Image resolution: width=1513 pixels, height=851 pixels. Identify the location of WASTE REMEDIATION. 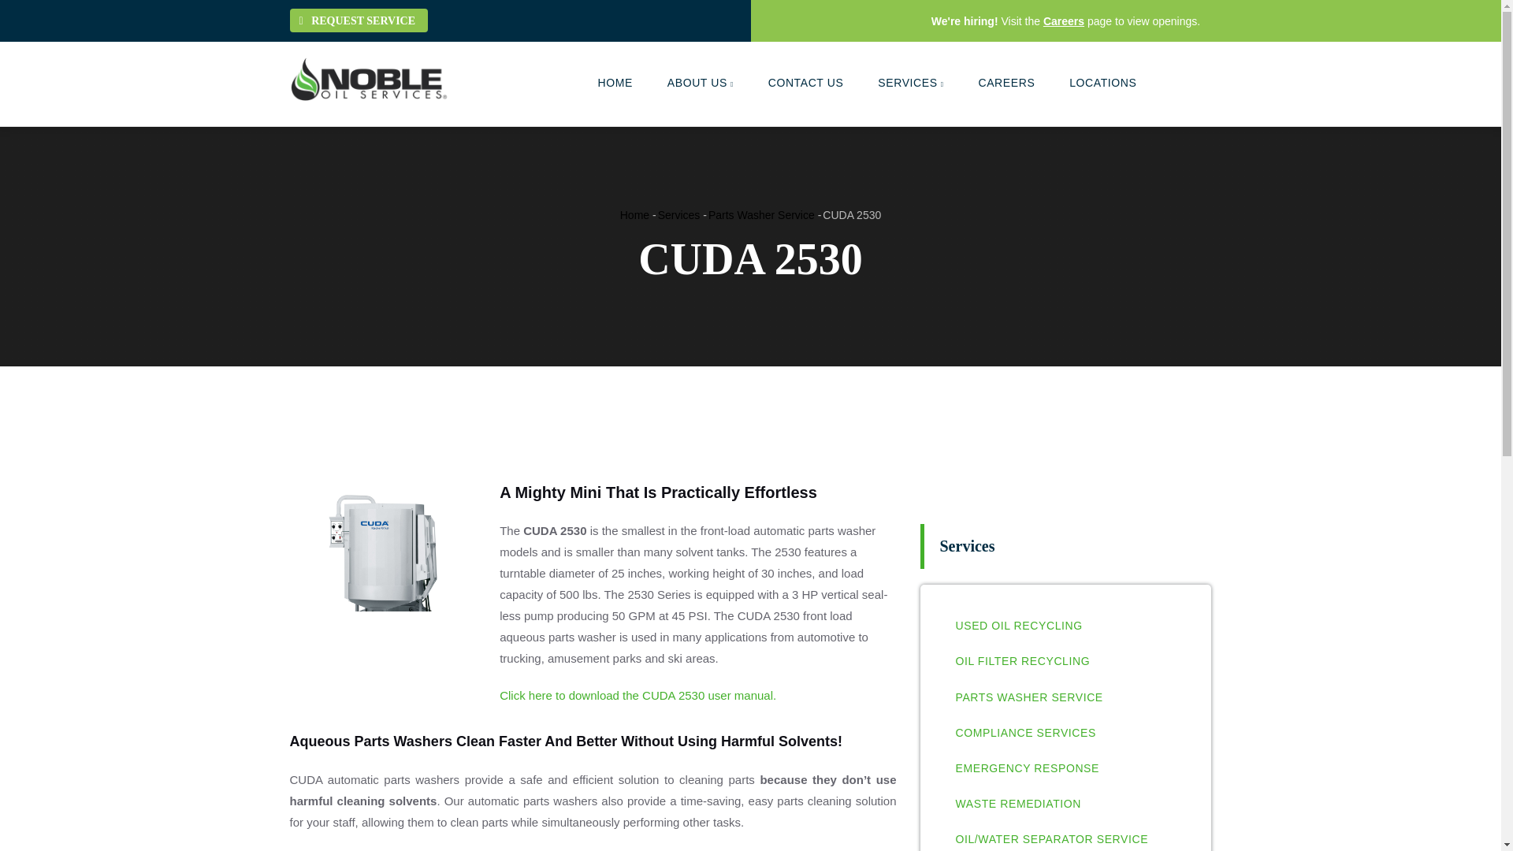
(1018, 804).